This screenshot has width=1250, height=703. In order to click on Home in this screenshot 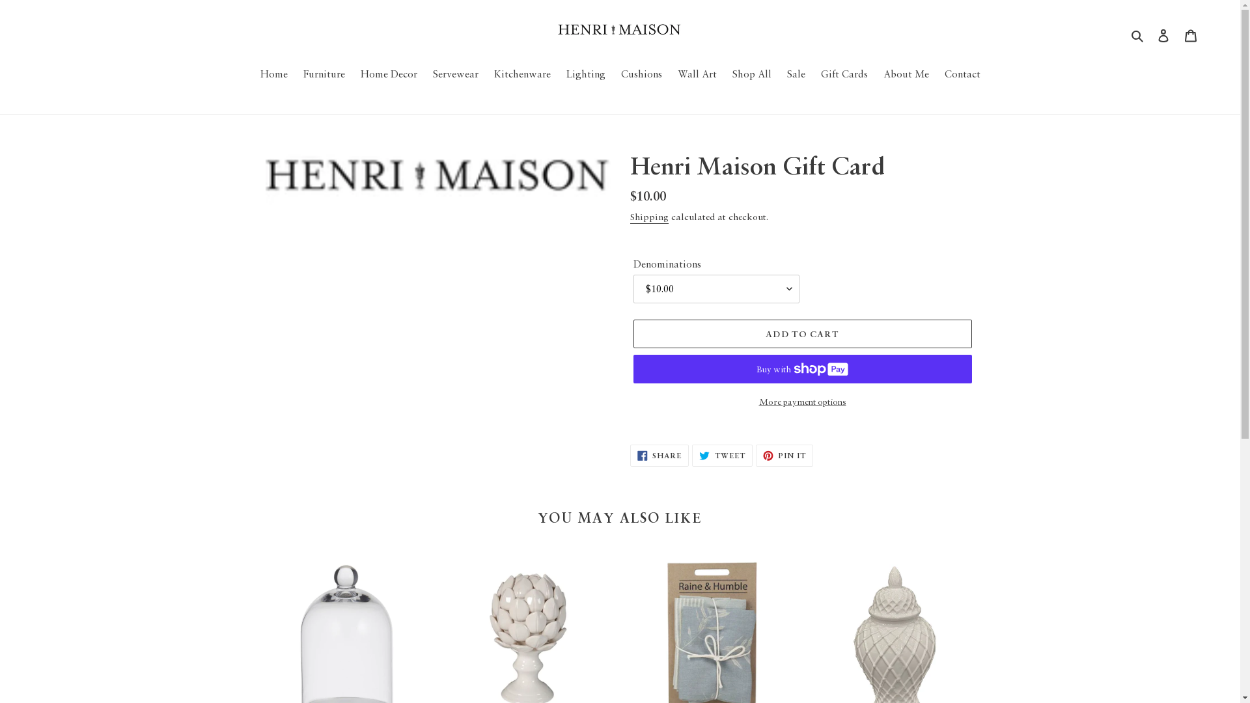, I will do `click(274, 74)`.